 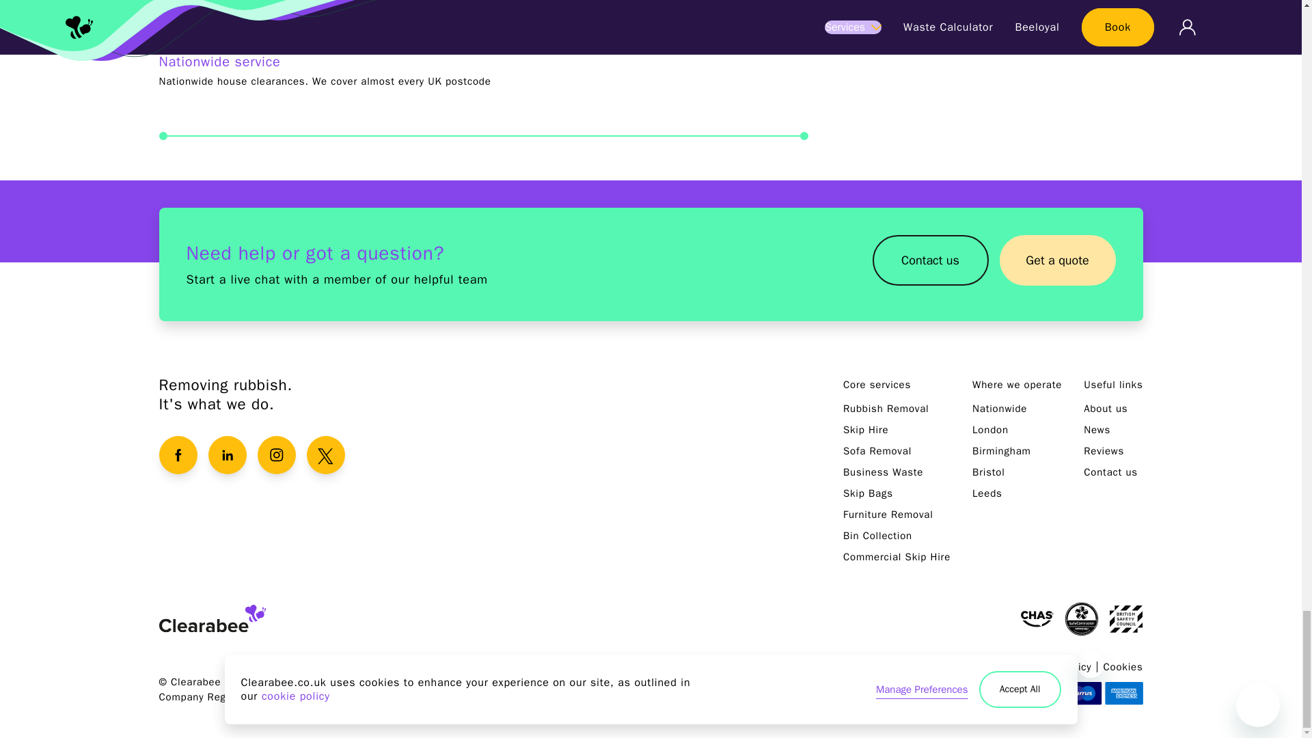 What do you see at coordinates (897, 556) in the screenshot?
I see `Commercial Skip Hire` at bounding box center [897, 556].